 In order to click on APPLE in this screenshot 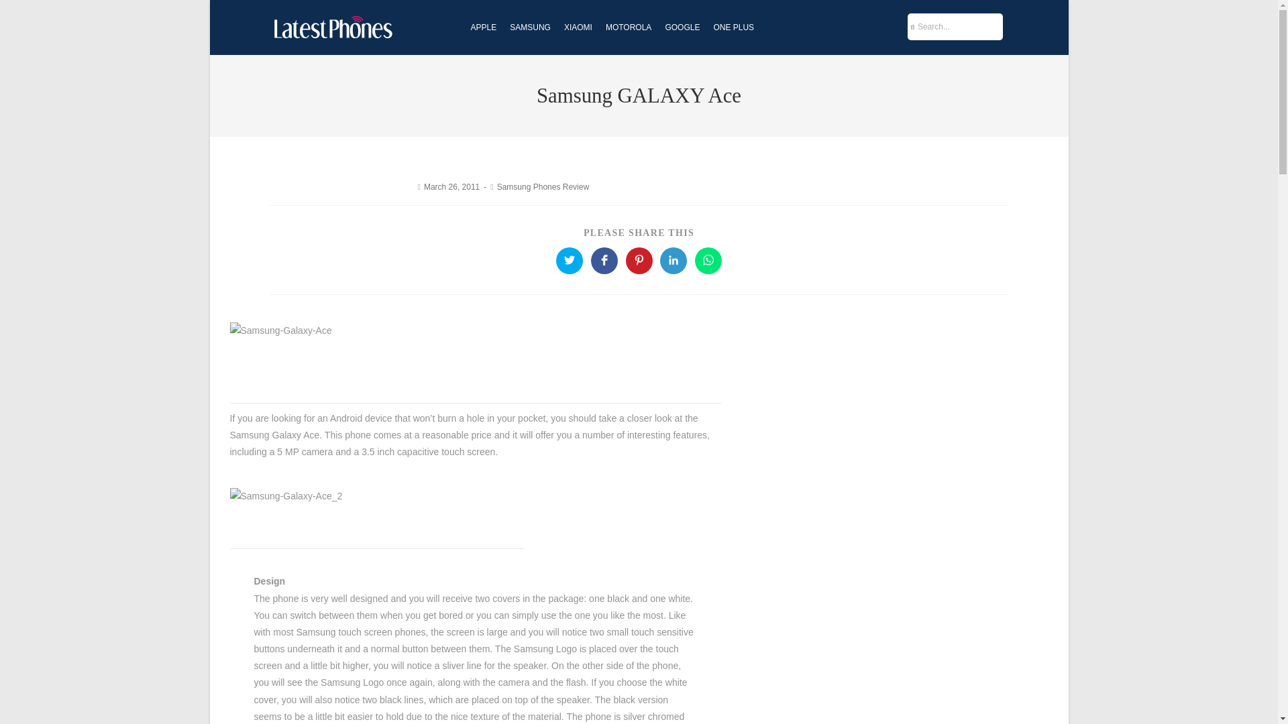, I will do `click(483, 27)`.